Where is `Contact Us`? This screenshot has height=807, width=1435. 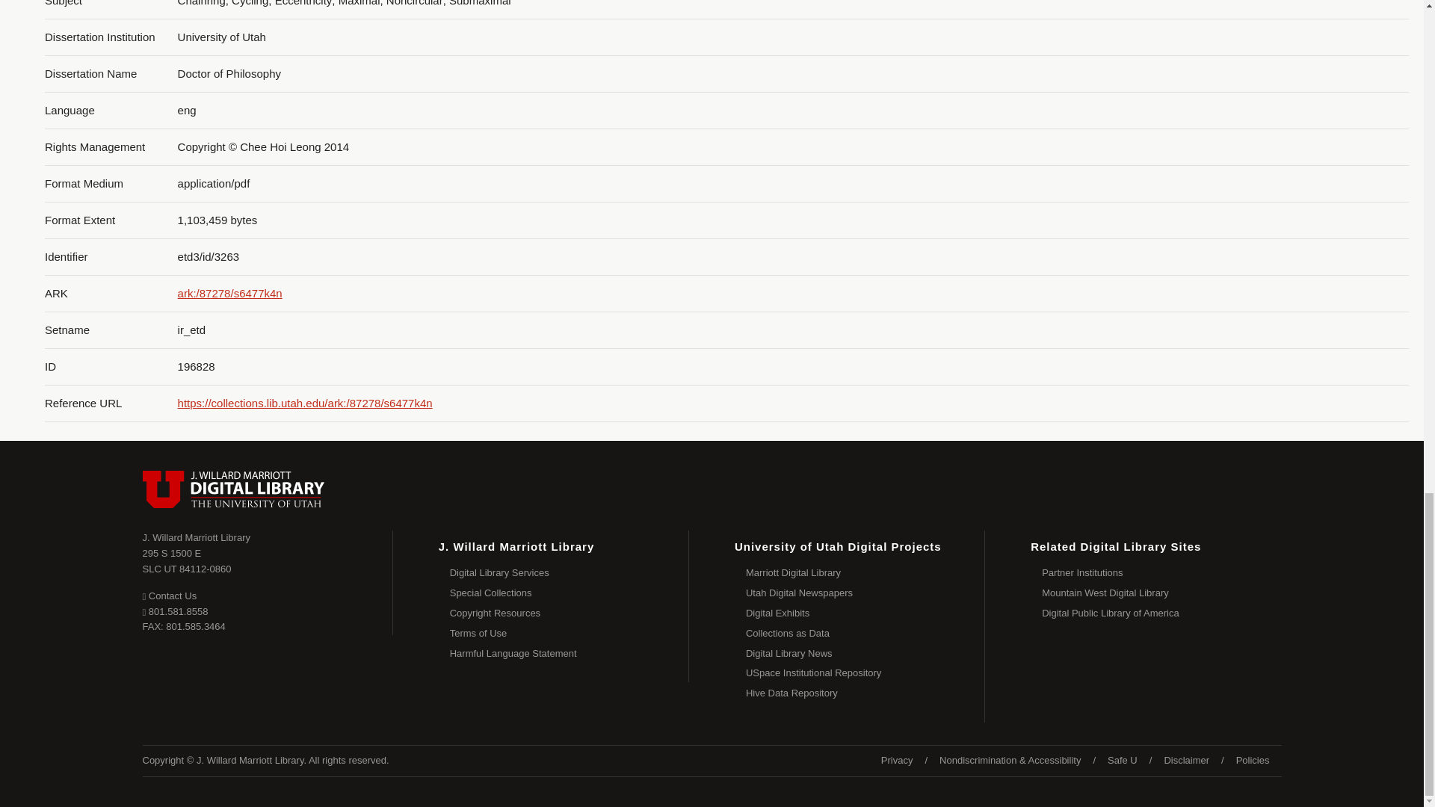
Contact Us is located at coordinates (1123, 761).